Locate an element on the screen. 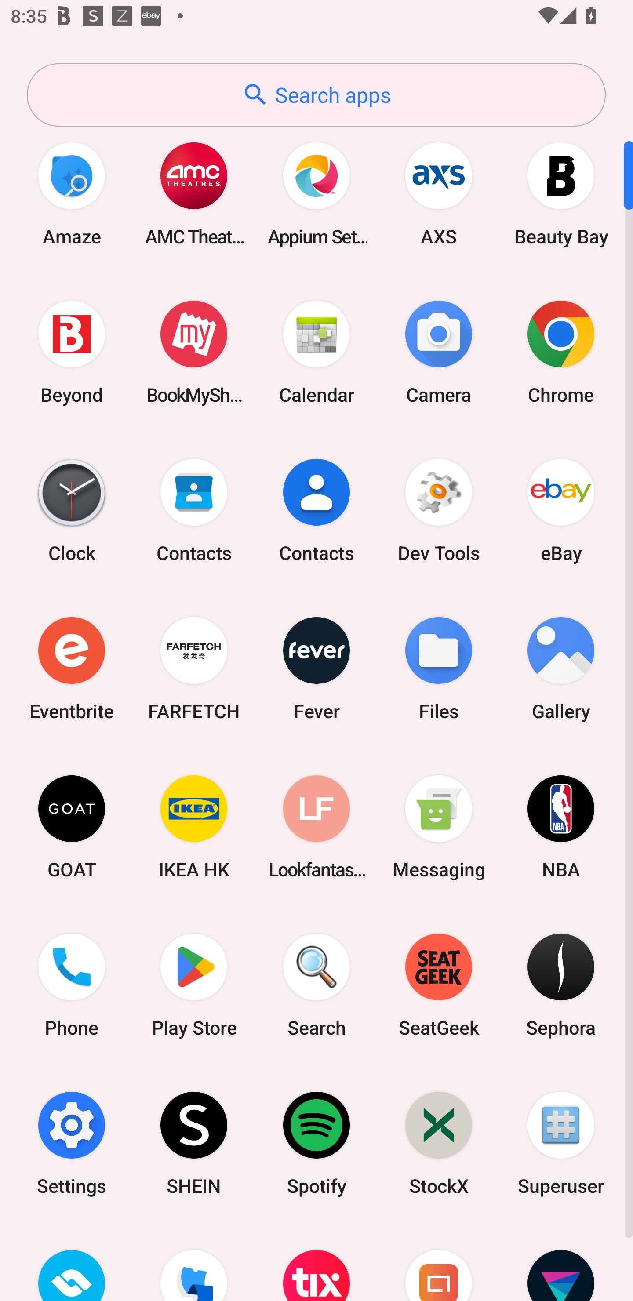 Image resolution: width=633 pixels, height=1301 pixels. AXS is located at coordinates (439, 193).